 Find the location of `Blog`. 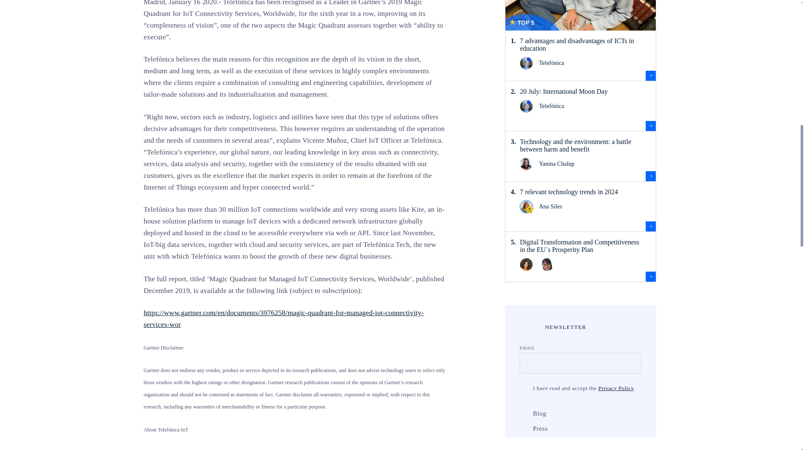

Blog is located at coordinates (523, 413).